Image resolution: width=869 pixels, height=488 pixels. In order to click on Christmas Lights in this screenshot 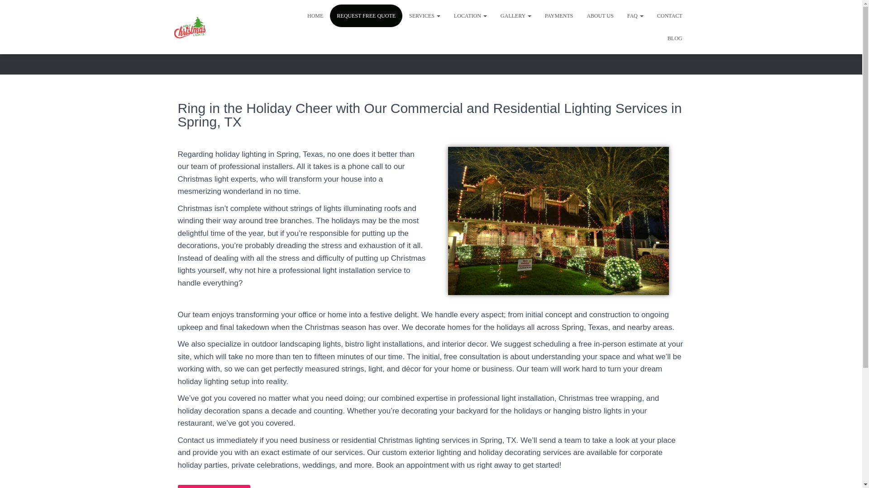, I will do `click(190, 27)`.